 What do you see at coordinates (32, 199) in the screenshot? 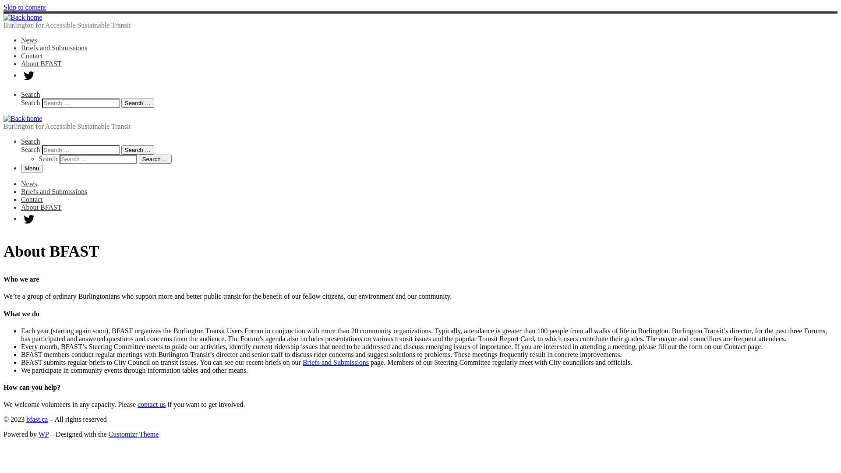
I see `Contact` at bounding box center [32, 199].